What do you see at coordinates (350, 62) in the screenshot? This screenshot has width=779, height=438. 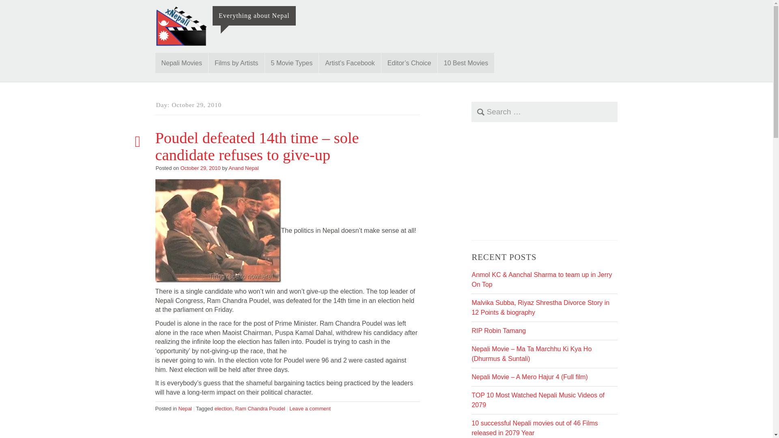 I see `Artist's Facebook` at bounding box center [350, 62].